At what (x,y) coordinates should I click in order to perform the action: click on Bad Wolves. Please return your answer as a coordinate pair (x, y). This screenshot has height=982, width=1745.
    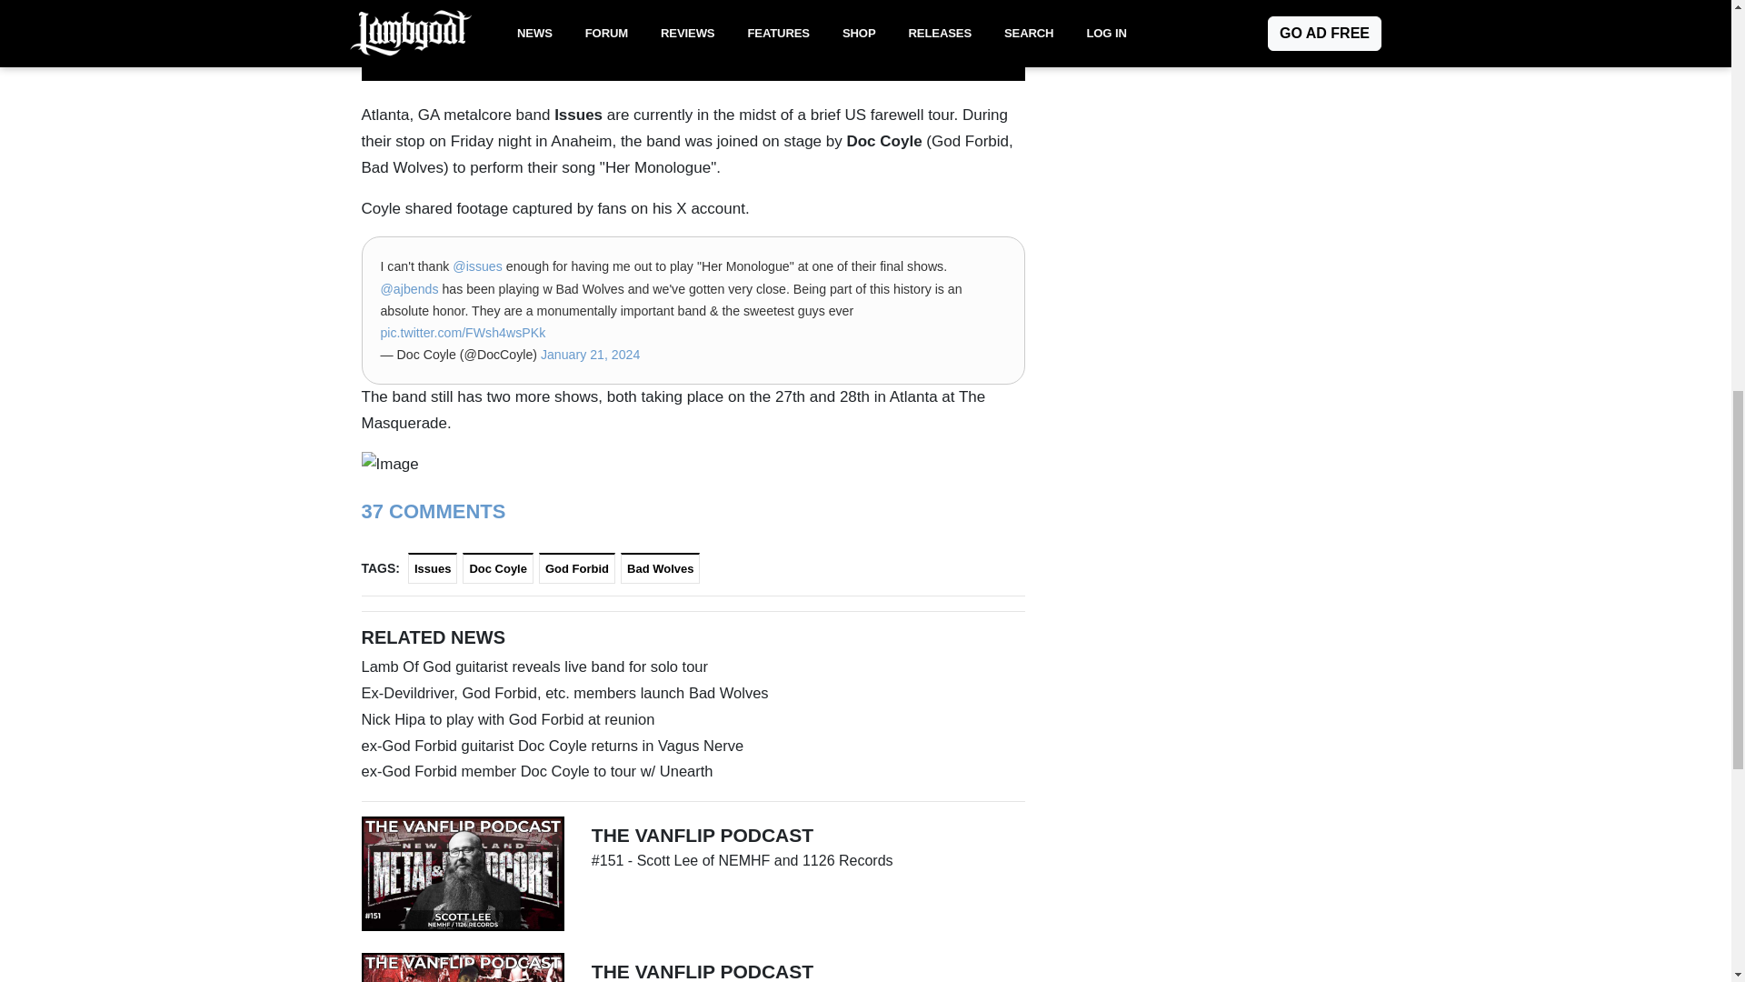
    Looking at the image, I should click on (660, 568).